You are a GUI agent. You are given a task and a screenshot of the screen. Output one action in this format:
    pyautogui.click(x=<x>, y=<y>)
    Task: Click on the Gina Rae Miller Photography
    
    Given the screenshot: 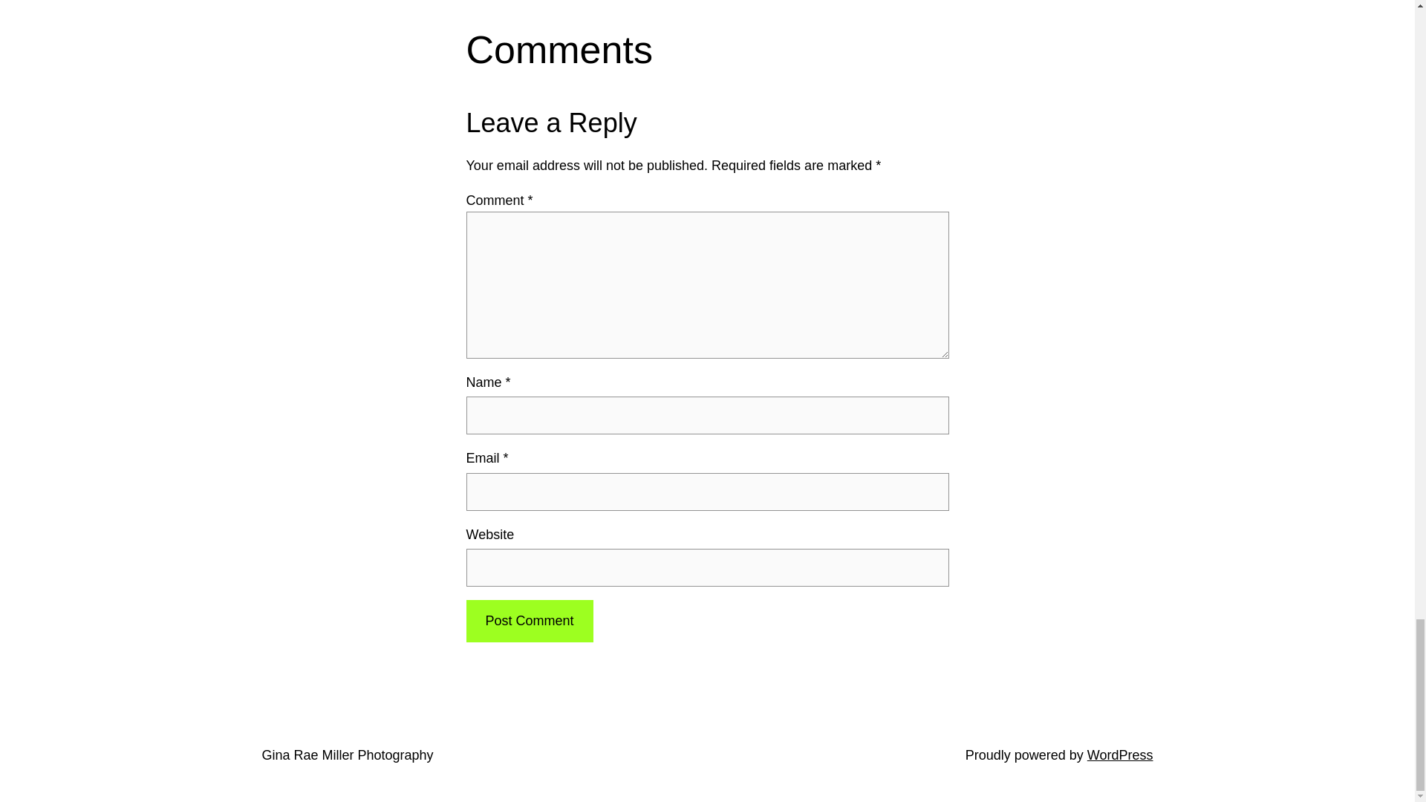 What is the action you would take?
    pyautogui.click(x=347, y=754)
    